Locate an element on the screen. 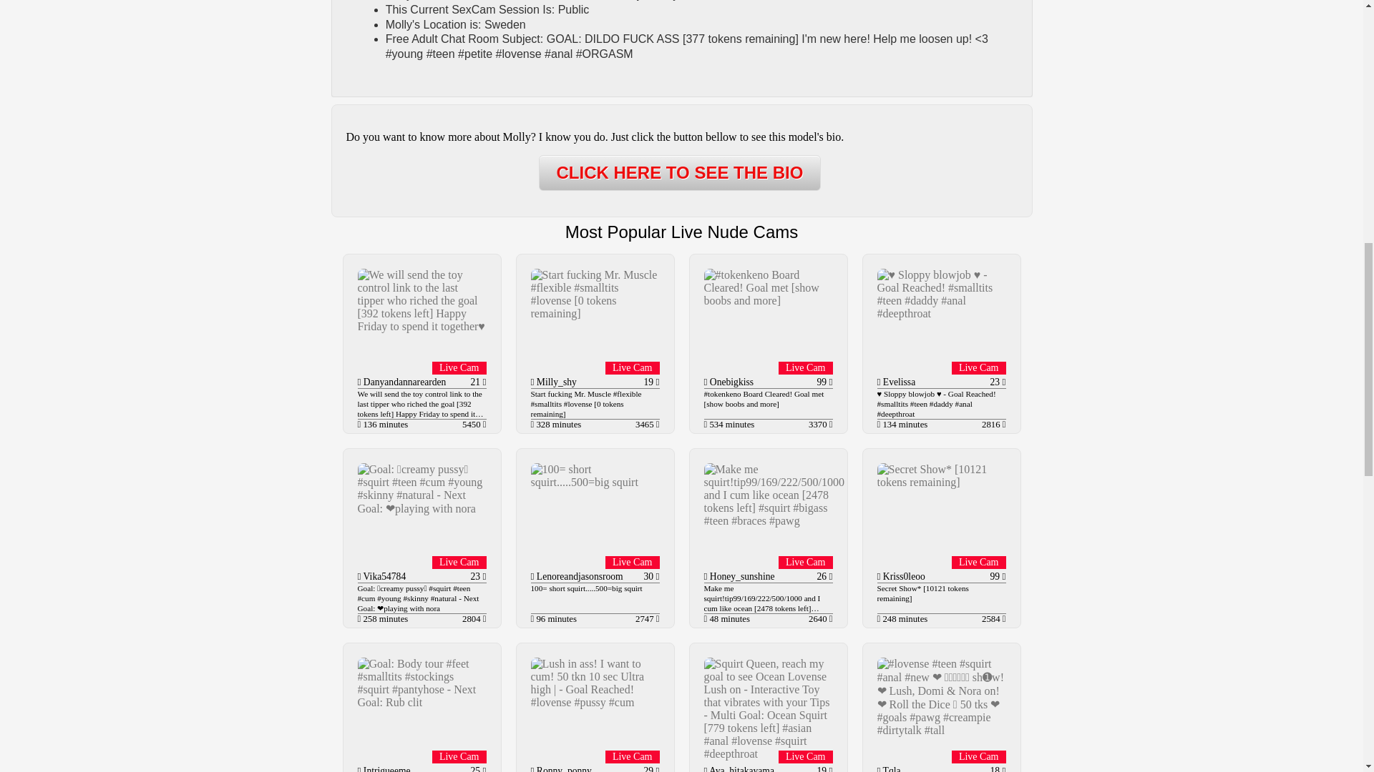 The height and width of the screenshot is (772, 1374). Vika54784 is located at coordinates (382, 576).